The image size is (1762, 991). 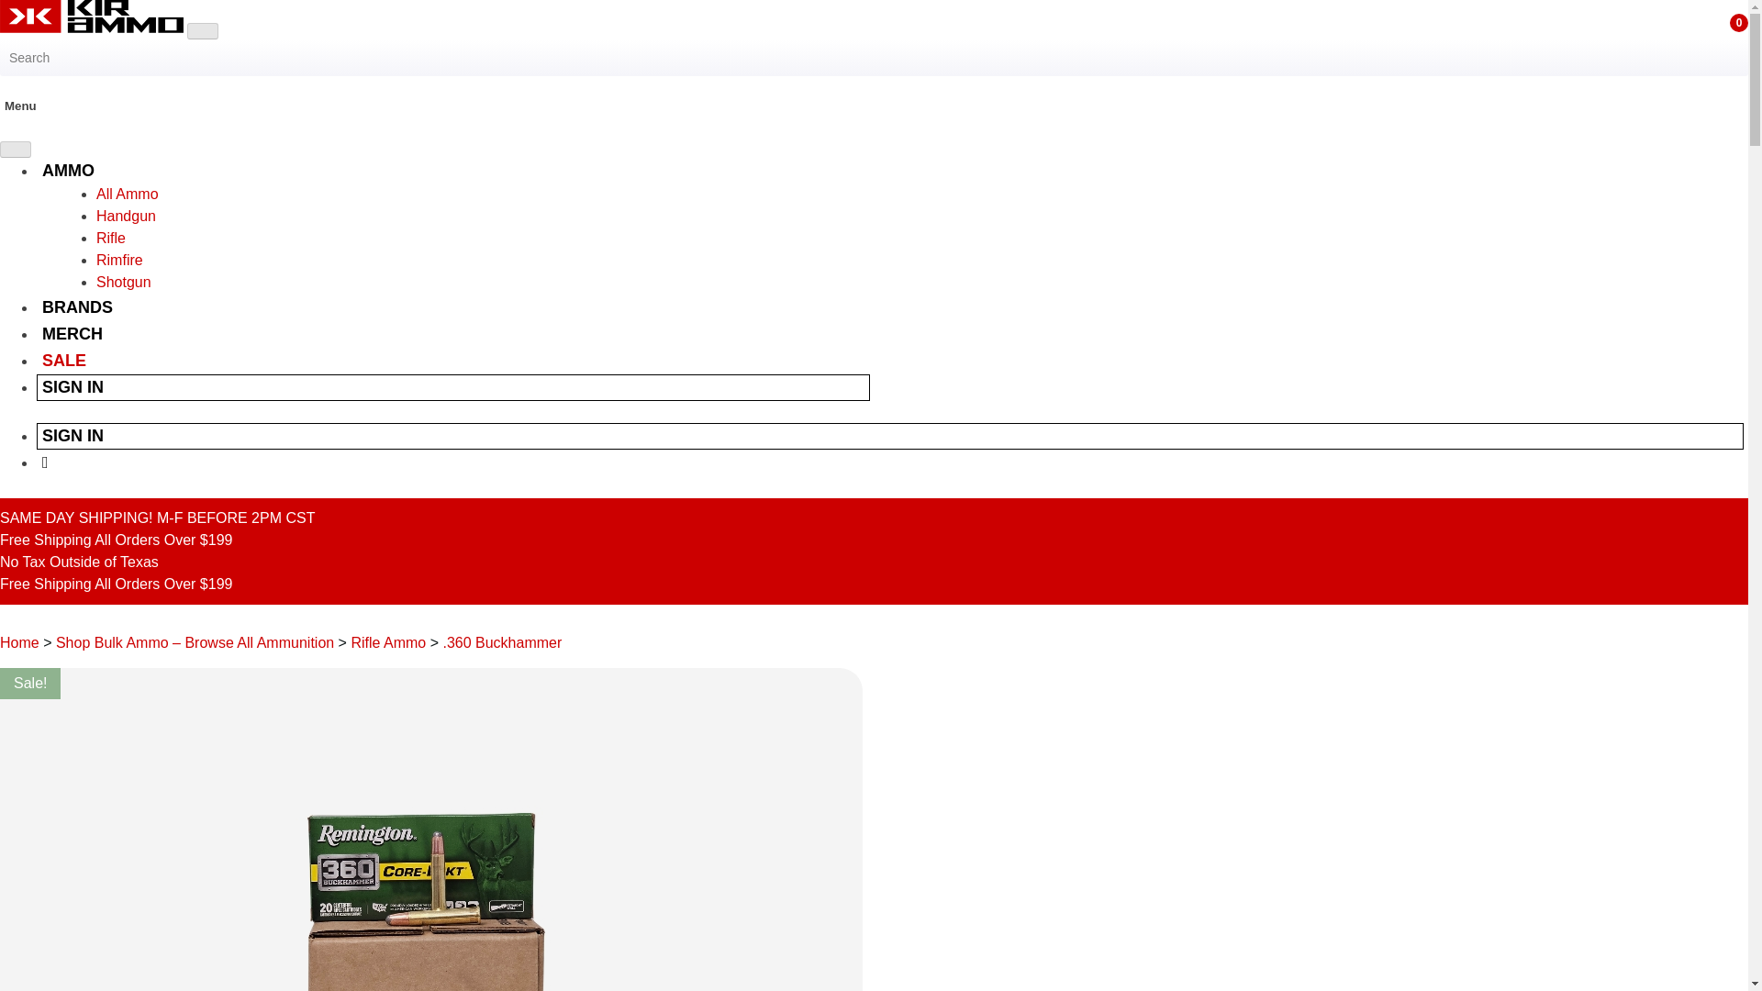 I want to click on MERCH, so click(x=72, y=334).